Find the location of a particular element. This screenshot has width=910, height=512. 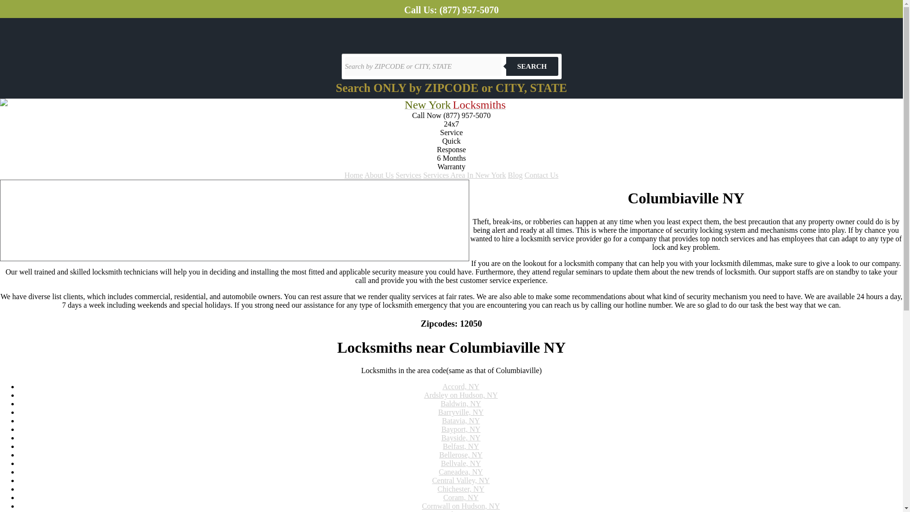

Batavia, NY is located at coordinates (460, 421).